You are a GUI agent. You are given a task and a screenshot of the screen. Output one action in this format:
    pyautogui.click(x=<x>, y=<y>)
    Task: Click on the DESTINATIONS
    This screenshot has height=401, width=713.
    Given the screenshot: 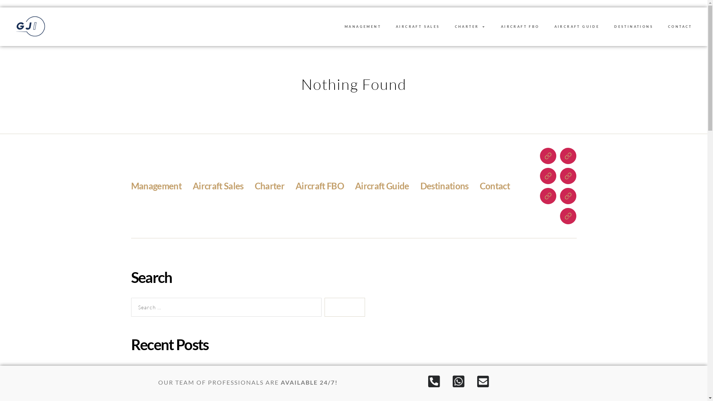 What is the action you would take?
    pyautogui.click(x=634, y=27)
    